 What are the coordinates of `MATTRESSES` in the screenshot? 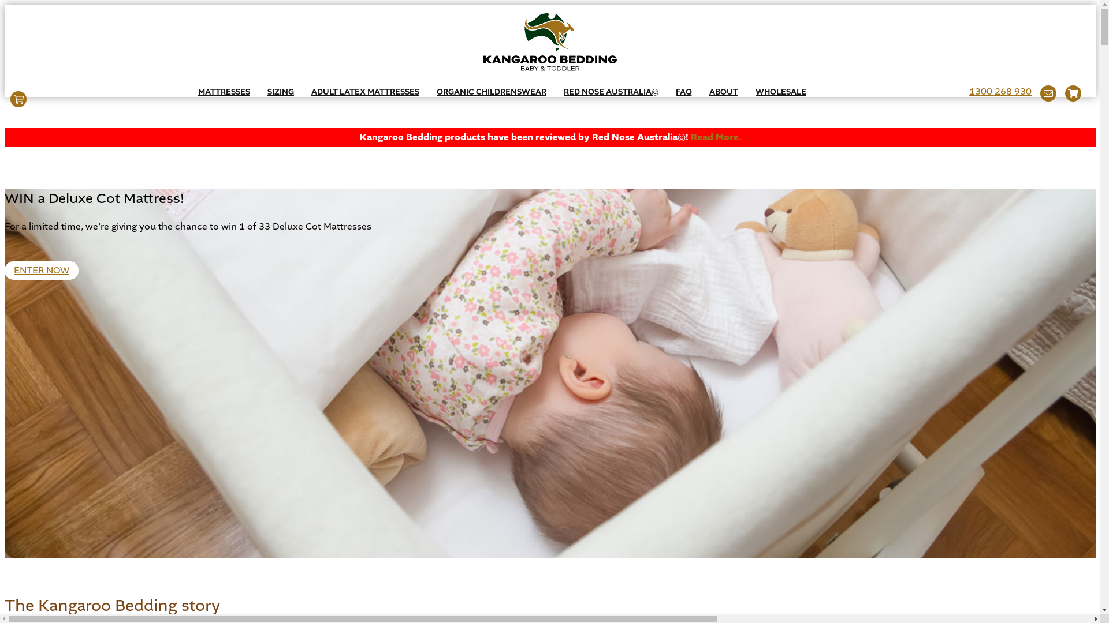 It's located at (224, 92).